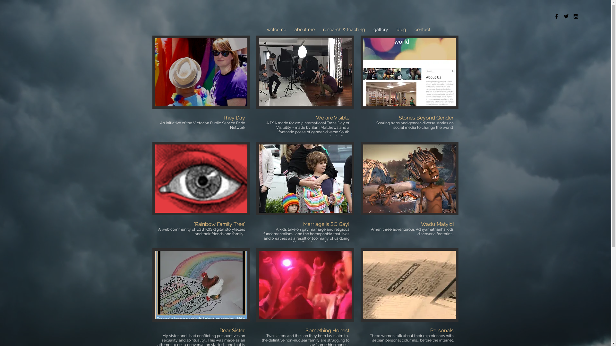 The image size is (616, 346). What do you see at coordinates (344, 29) in the screenshot?
I see `research & teaching` at bounding box center [344, 29].